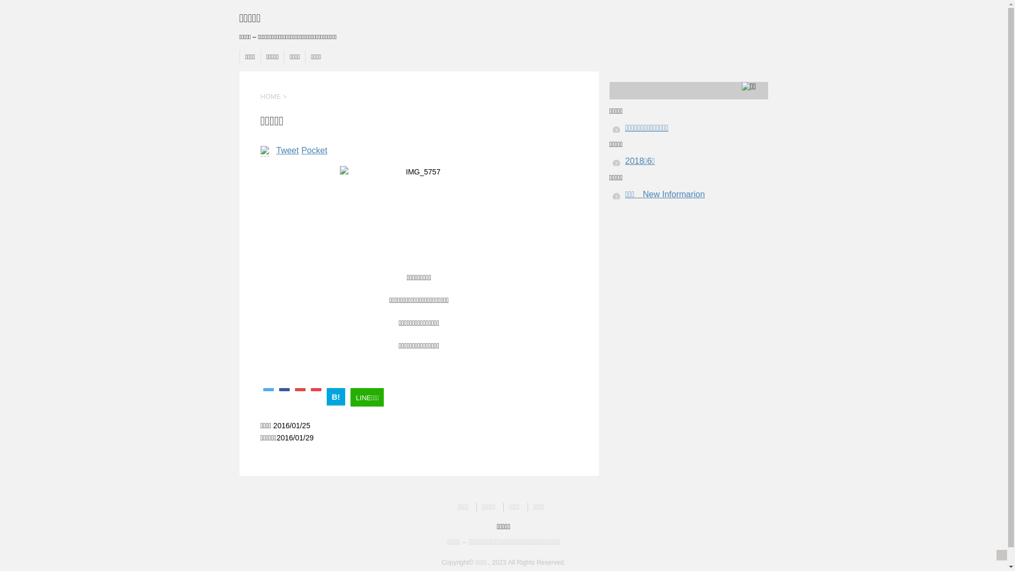 The image size is (1015, 571). What do you see at coordinates (314, 150) in the screenshot?
I see `Pocket` at bounding box center [314, 150].